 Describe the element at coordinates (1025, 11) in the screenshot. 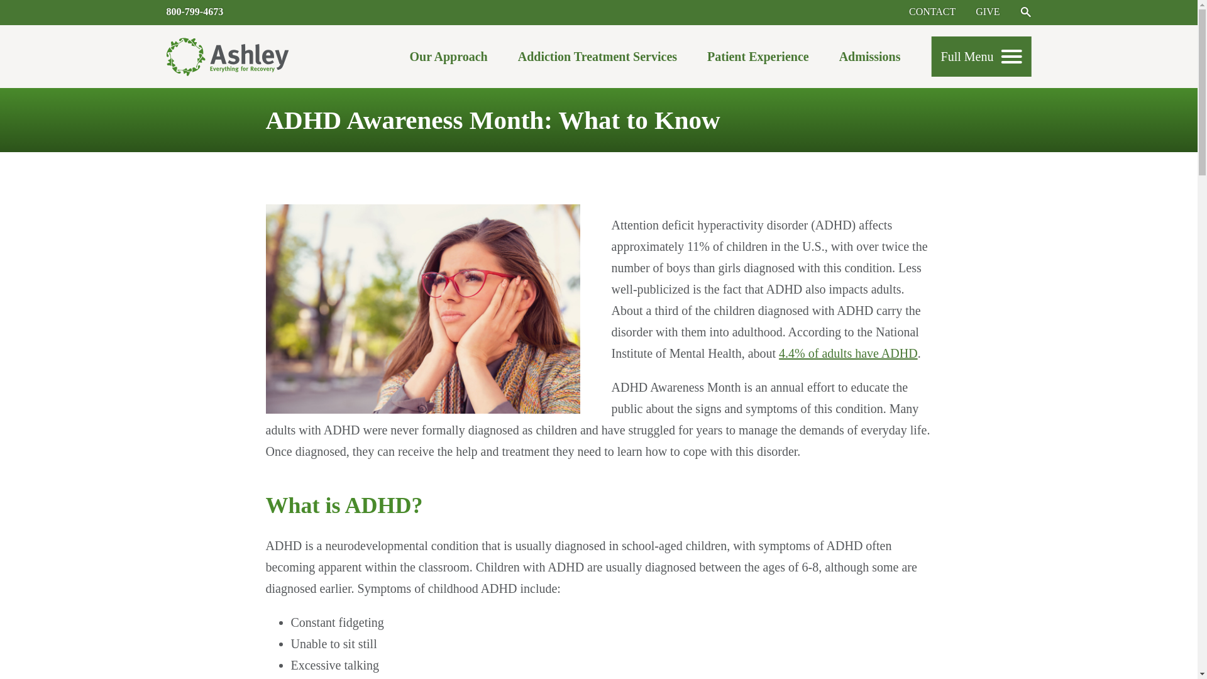

I see `Search` at that location.